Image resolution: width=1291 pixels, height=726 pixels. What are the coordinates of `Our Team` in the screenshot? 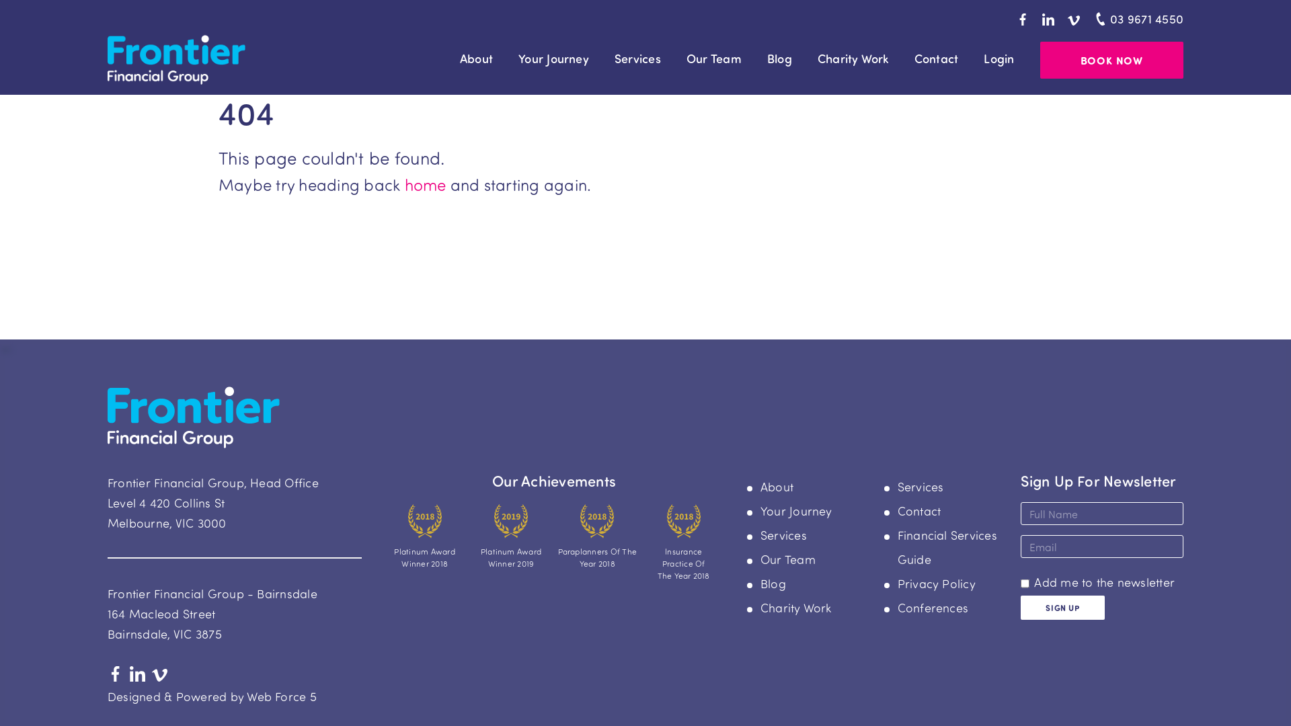 It's located at (788, 559).